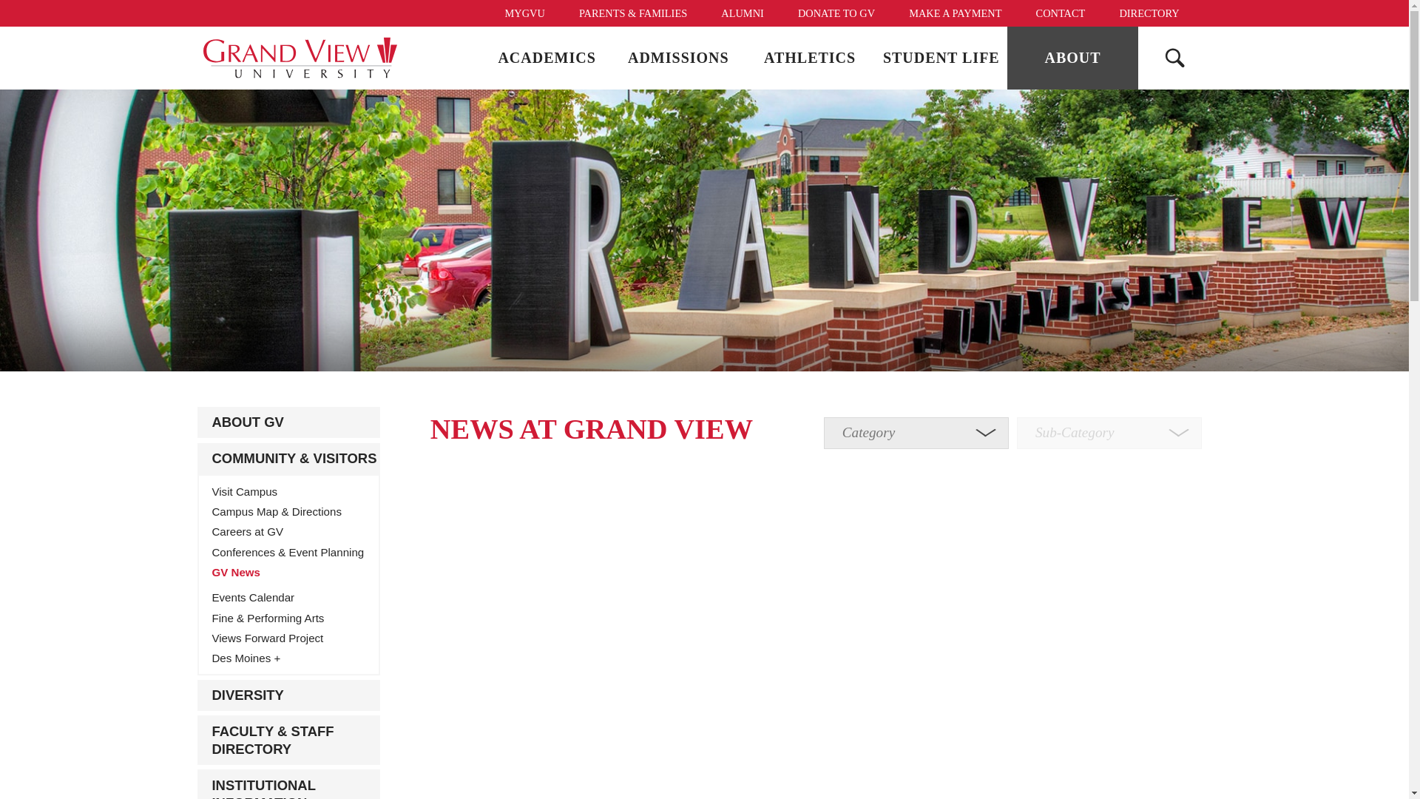 The width and height of the screenshot is (1420, 799). Describe the element at coordinates (954, 13) in the screenshot. I see `MAKE A PAYMENT` at that location.